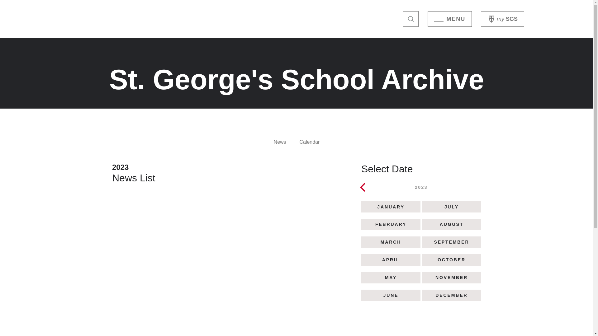 This screenshot has height=336, width=598. Describe the element at coordinates (280, 142) in the screenshot. I see `News` at that location.